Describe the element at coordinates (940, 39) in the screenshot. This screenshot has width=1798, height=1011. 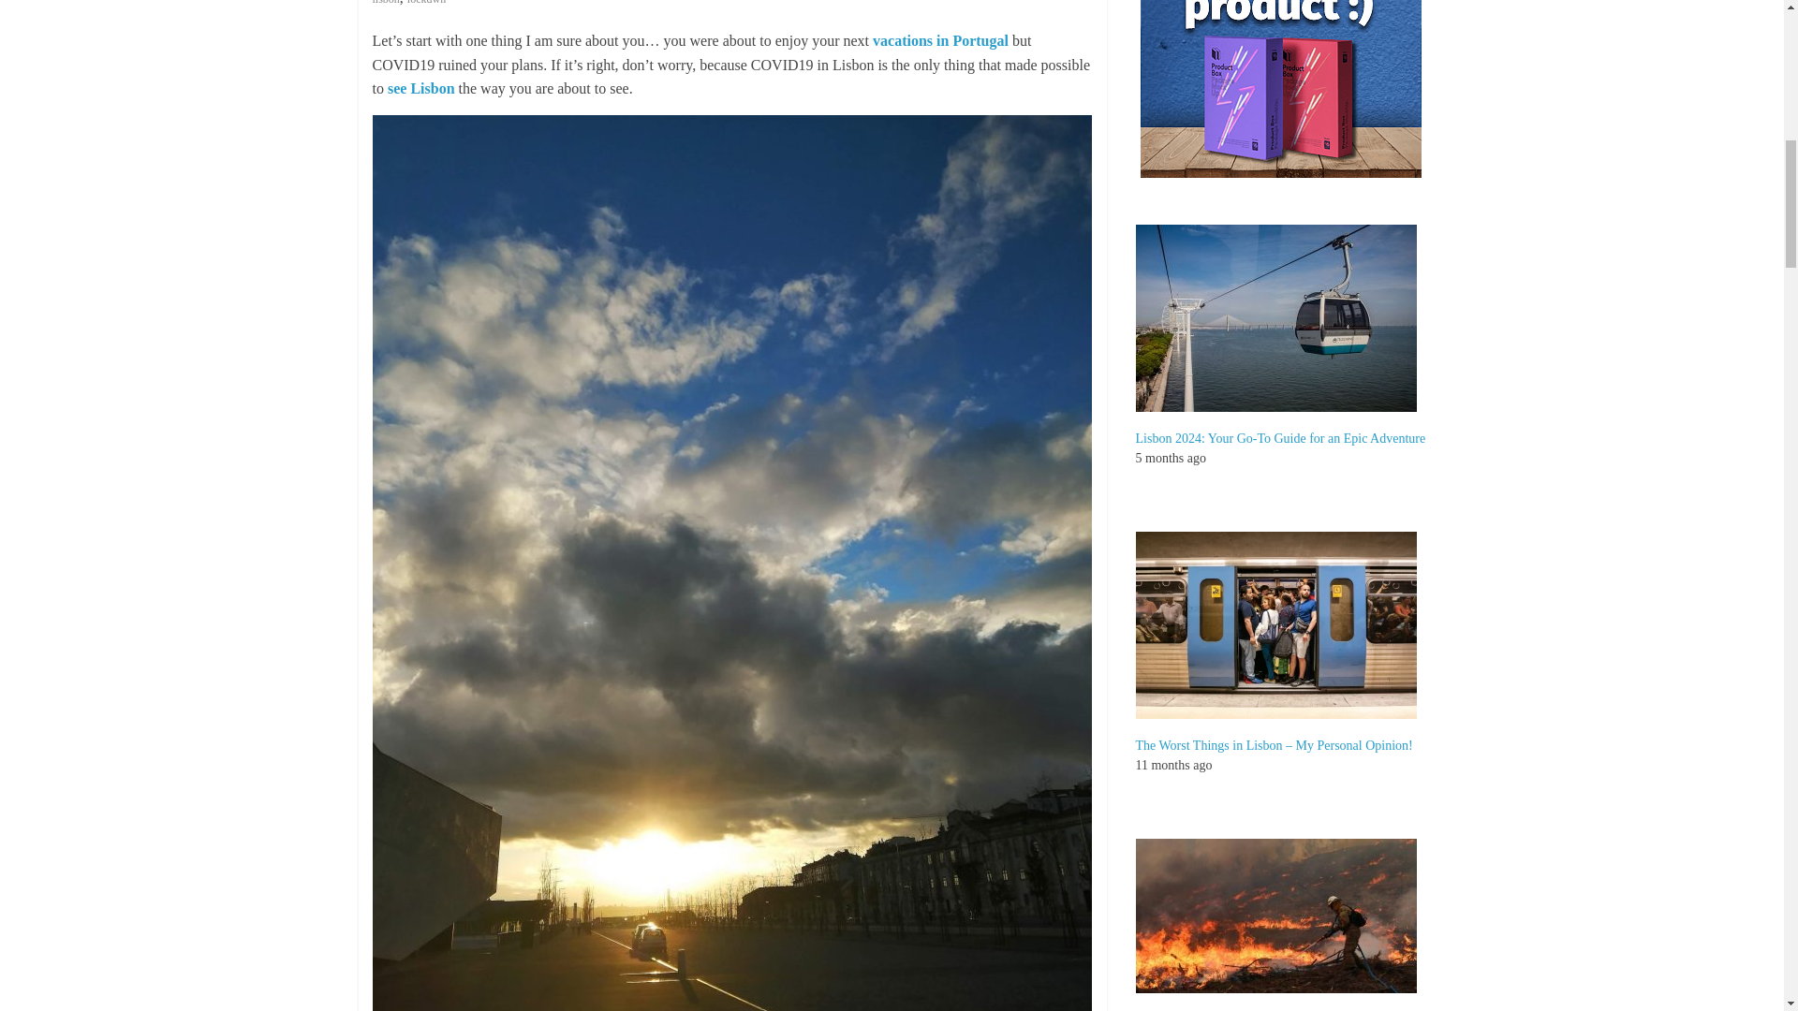
I see `vacations in Portugal` at that location.